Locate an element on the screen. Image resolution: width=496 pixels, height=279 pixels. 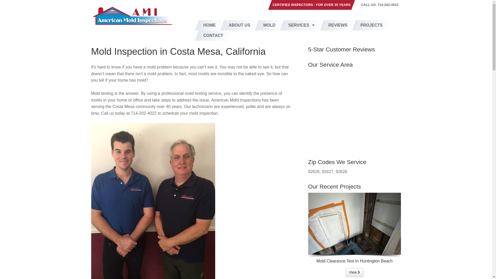
REVIEWS is located at coordinates (338, 25).